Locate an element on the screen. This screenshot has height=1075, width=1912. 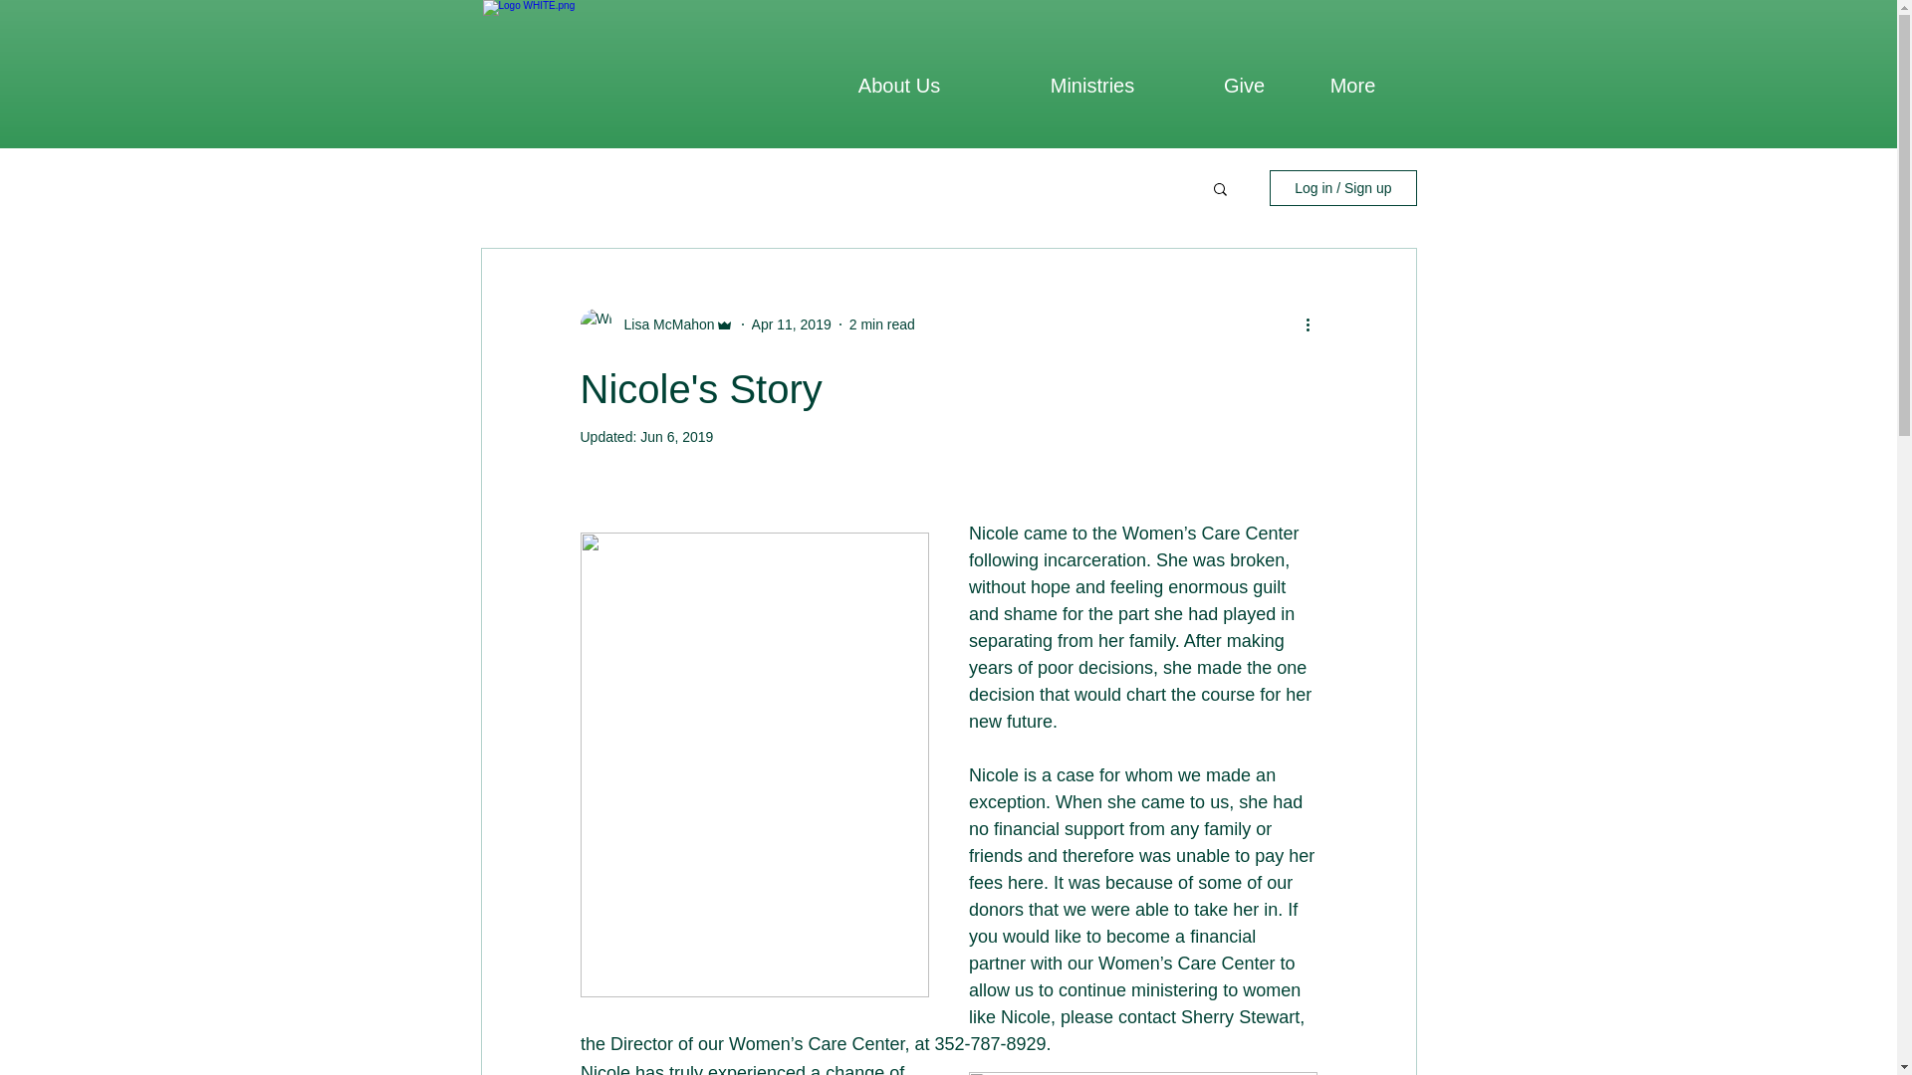
Jun 6, 2019 is located at coordinates (677, 436).